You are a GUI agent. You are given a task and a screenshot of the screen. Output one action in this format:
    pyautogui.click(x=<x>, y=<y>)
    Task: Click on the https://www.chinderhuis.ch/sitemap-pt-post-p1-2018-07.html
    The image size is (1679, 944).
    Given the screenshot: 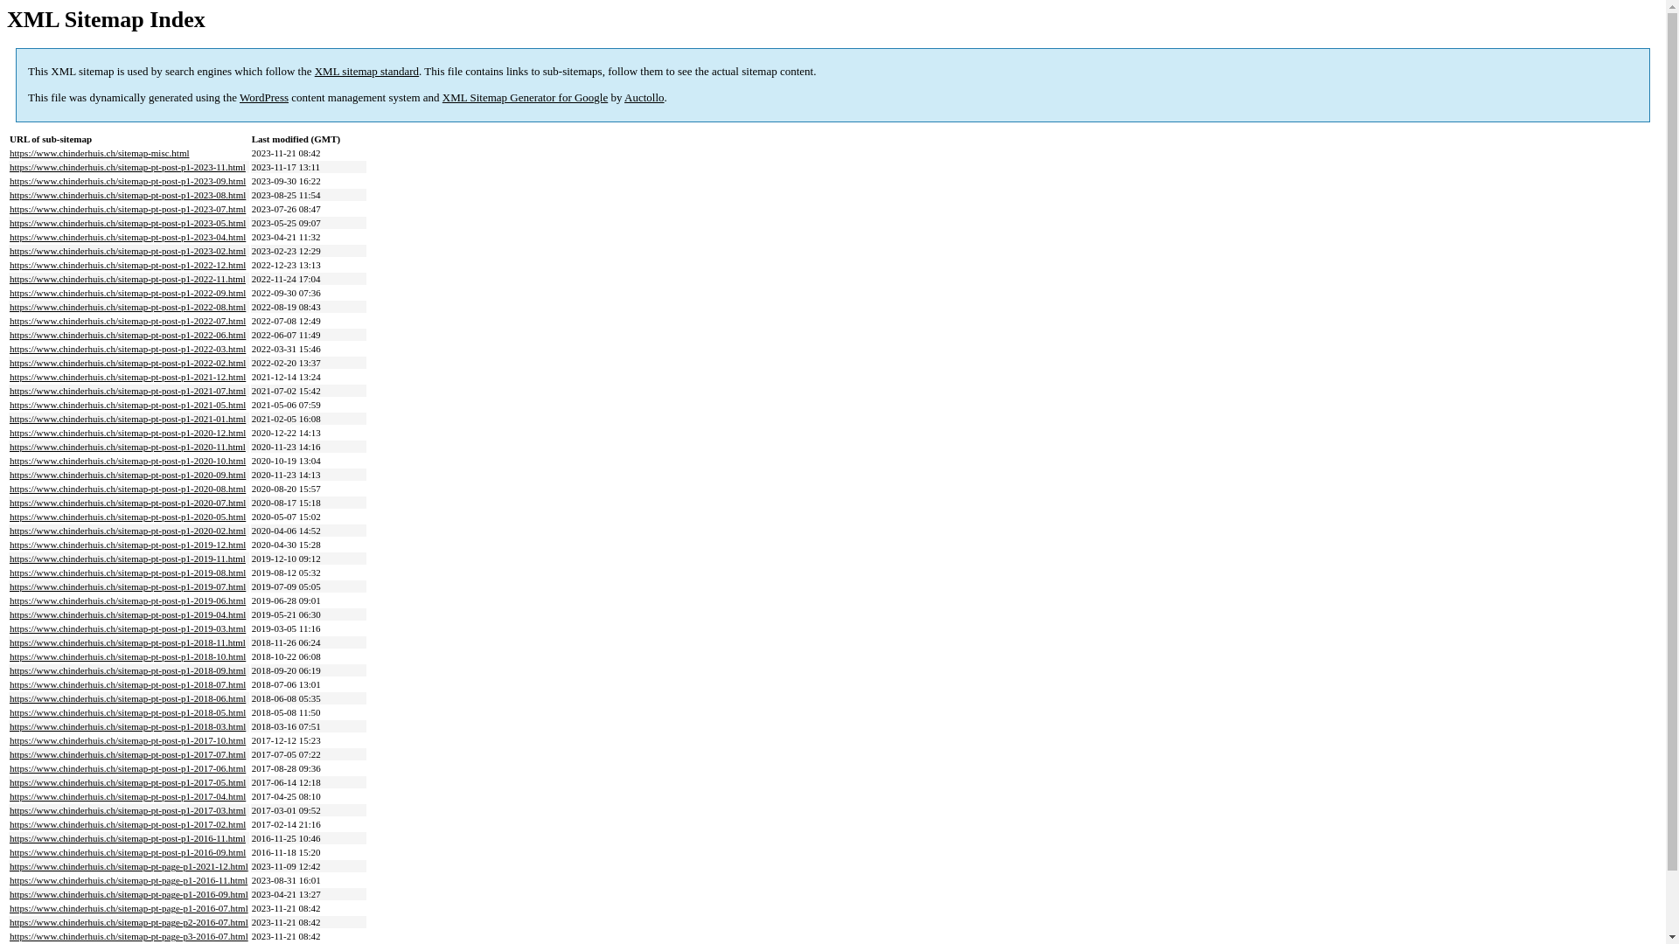 What is the action you would take?
    pyautogui.click(x=128, y=684)
    